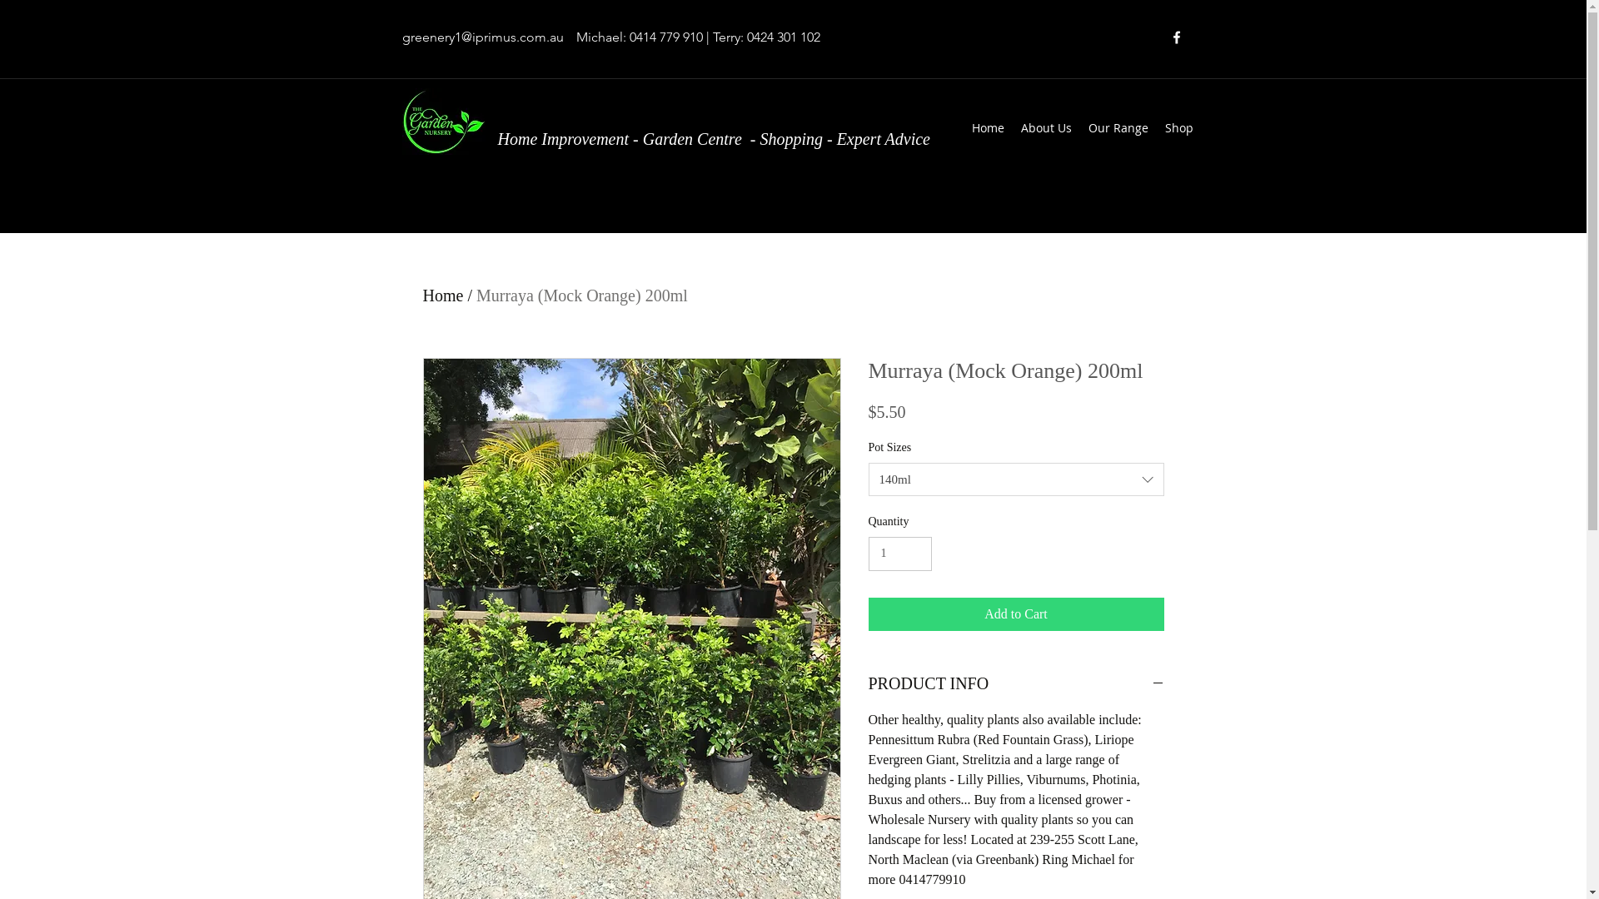 This screenshot has height=899, width=1599. Describe the element at coordinates (582, 296) in the screenshot. I see `Murraya (Mock Orange) 200ml` at that location.